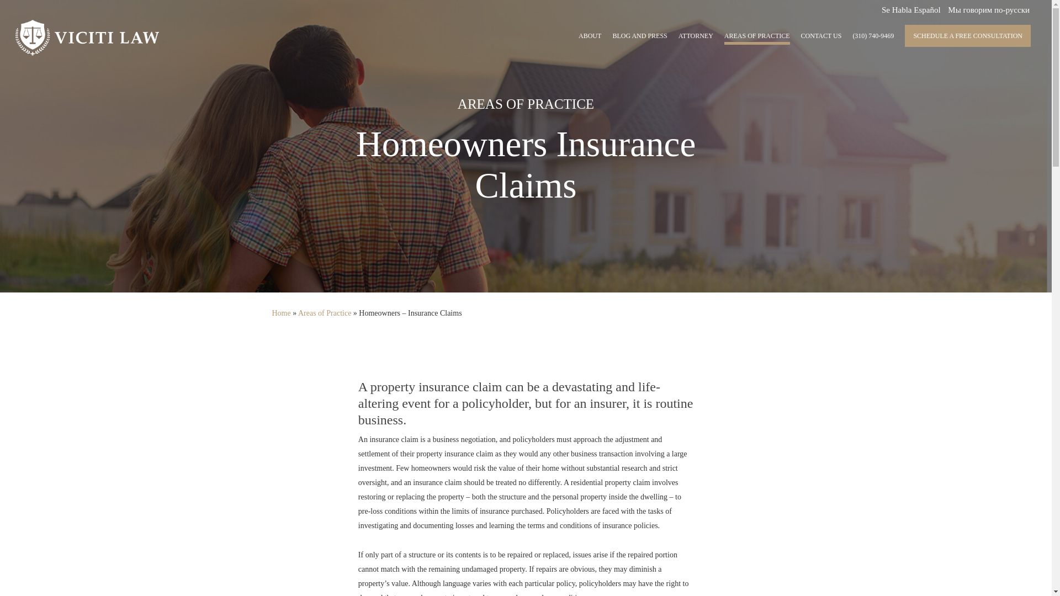 Image resolution: width=1060 pixels, height=596 pixels. Describe the element at coordinates (821, 40) in the screenshot. I see `CONTACT US` at that location.